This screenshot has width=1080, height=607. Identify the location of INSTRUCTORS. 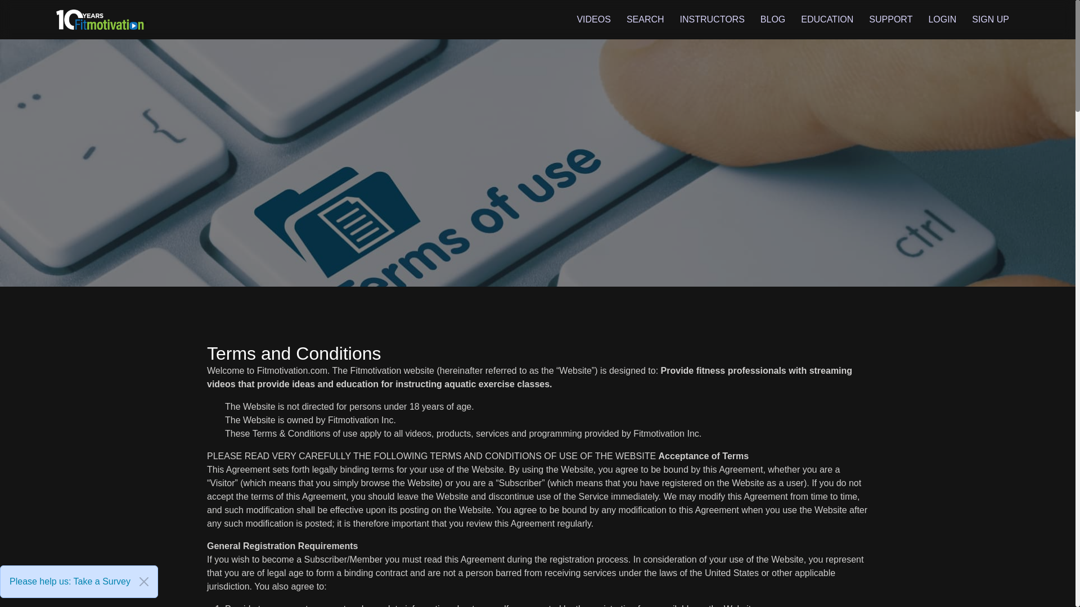
(709, 19).